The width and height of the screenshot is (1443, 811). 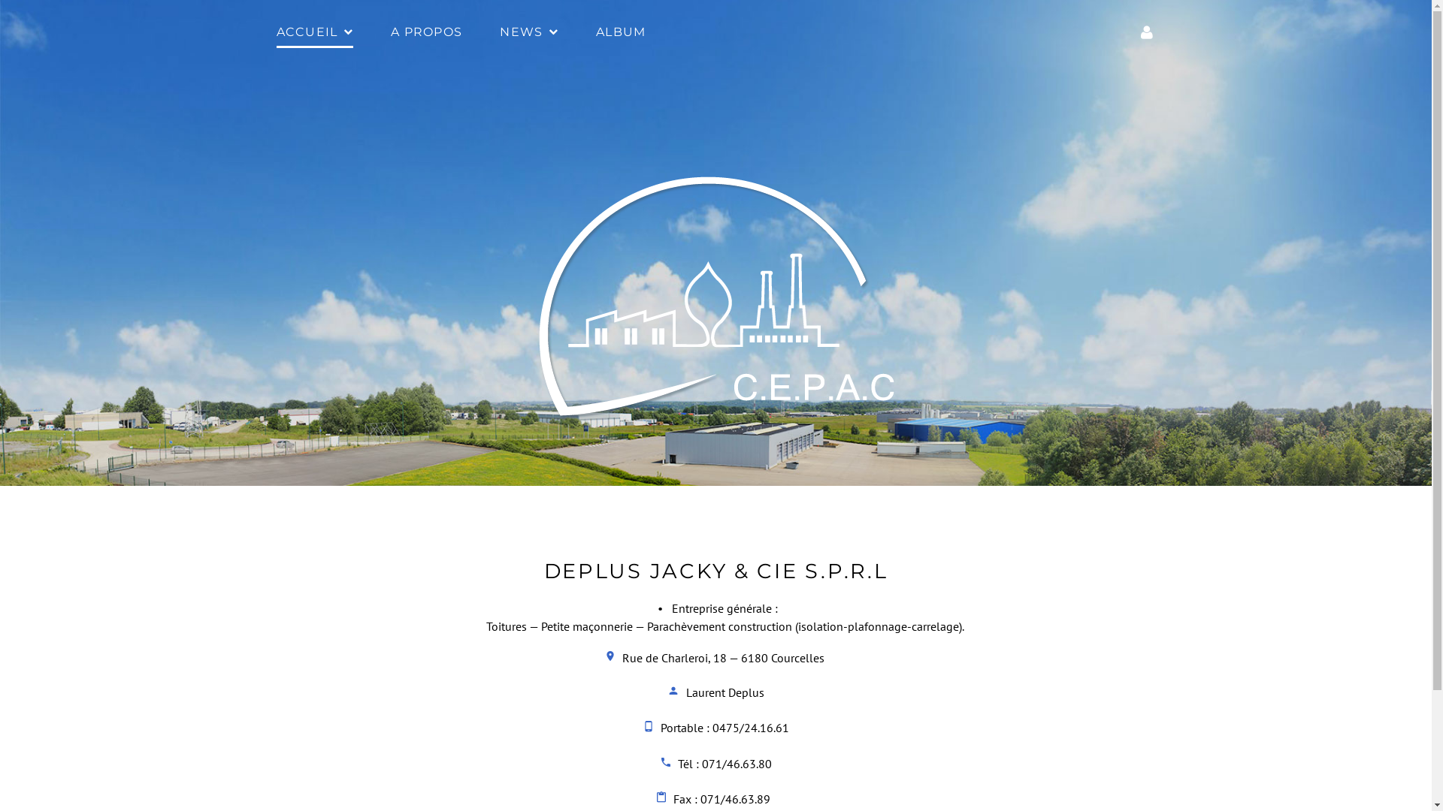 I want to click on A PROPOS, so click(x=427, y=33).